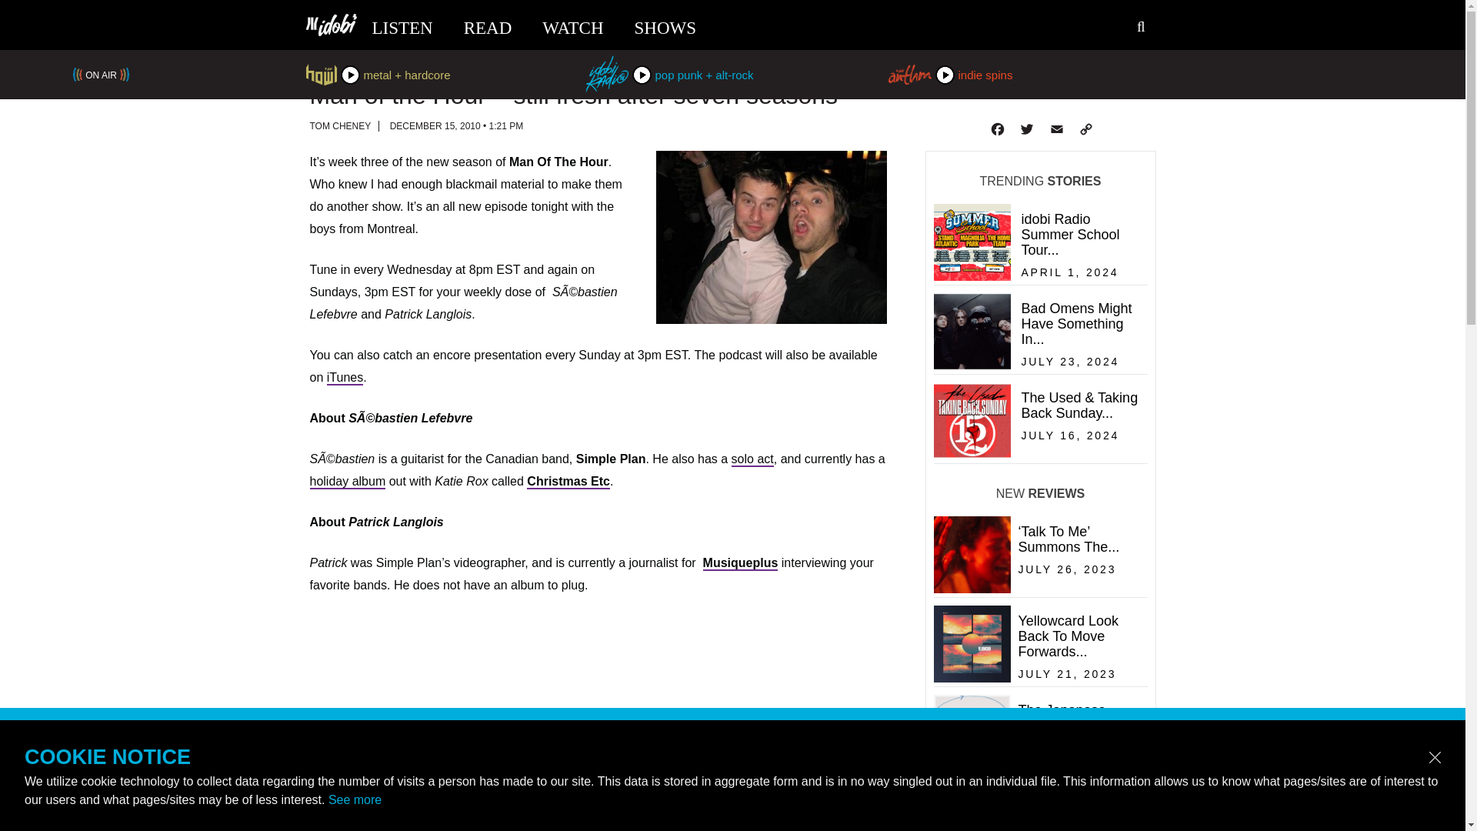  I want to click on TOM CHENEY, so click(572, 28).